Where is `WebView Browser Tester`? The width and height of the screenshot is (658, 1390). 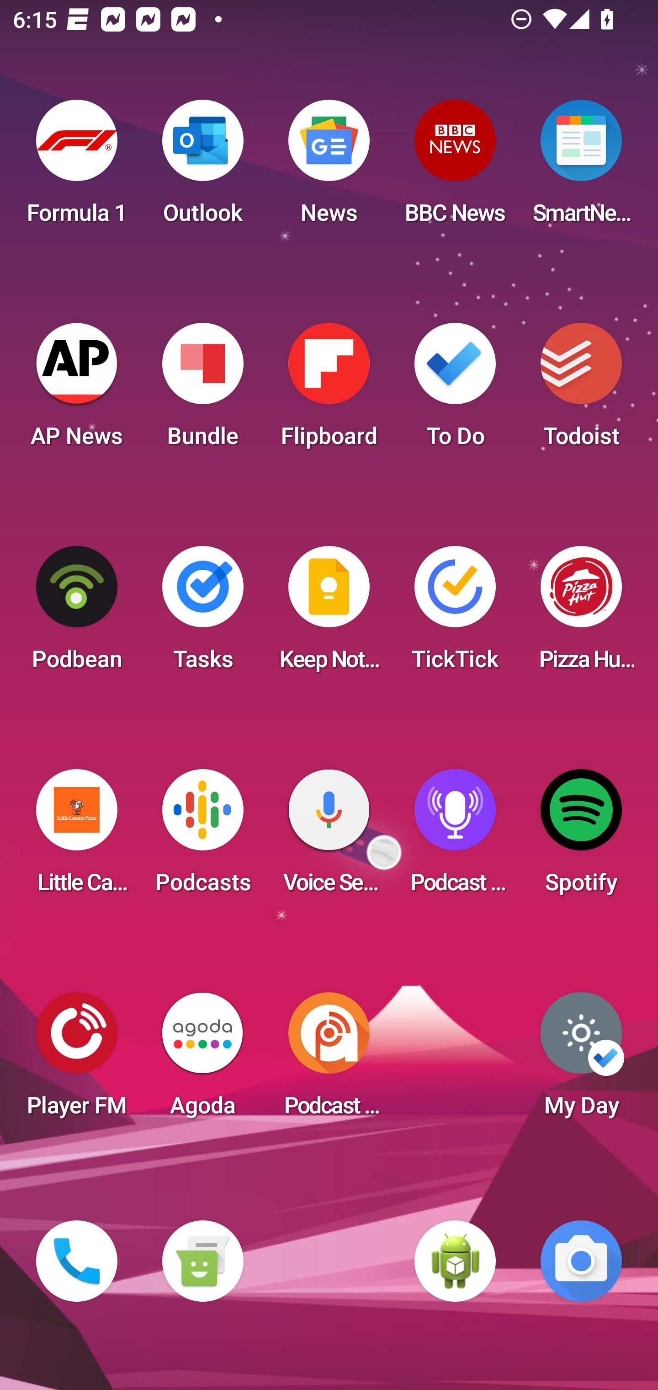 WebView Browser Tester is located at coordinates (455, 1261).